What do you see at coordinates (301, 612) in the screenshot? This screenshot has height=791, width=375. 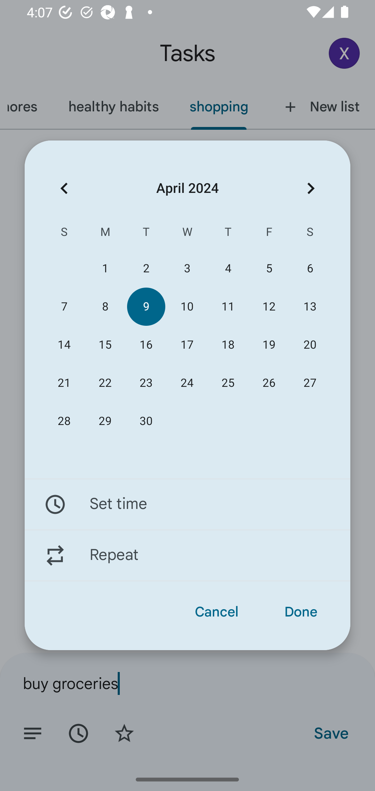 I see `Done` at bounding box center [301, 612].